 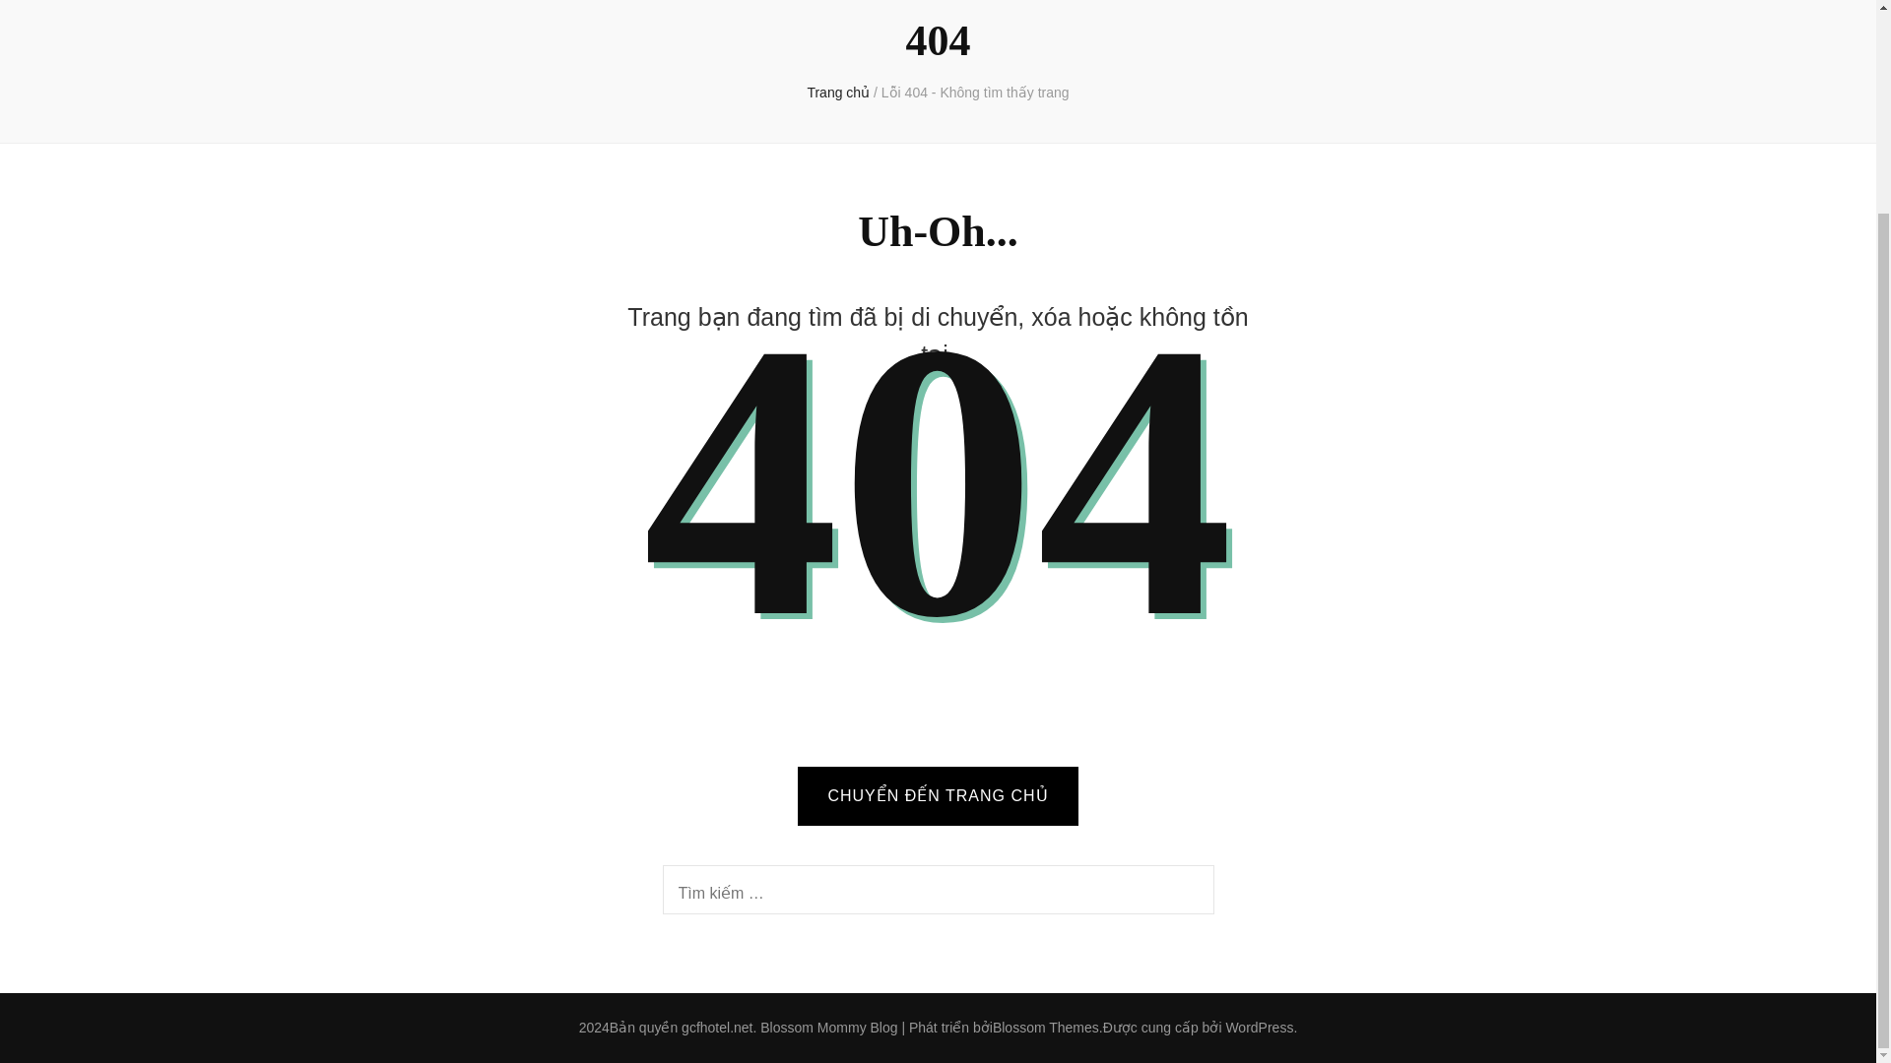 What do you see at coordinates (719, 1027) in the screenshot?
I see `gcfhotel.net` at bounding box center [719, 1027].